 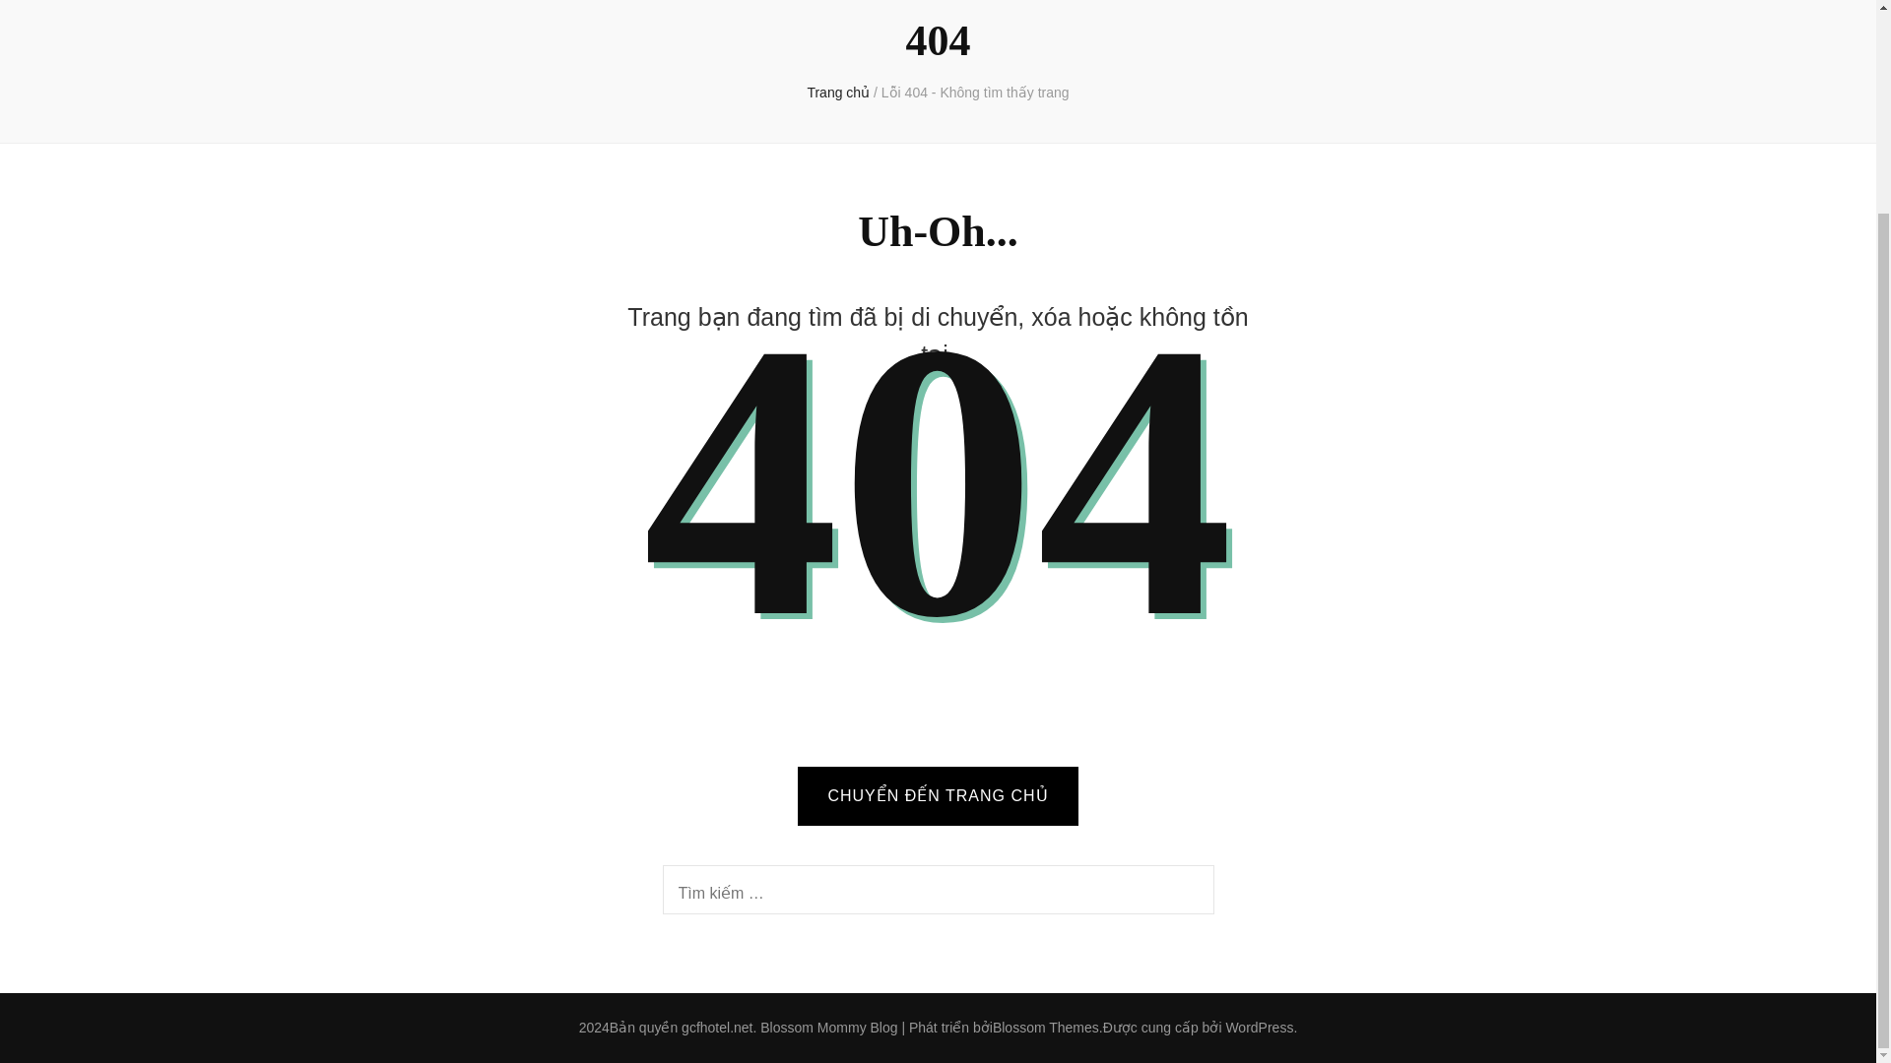 What do you see at coordinates (719, 1027) in the screenshot?
I see `gcfhotel.net` at bounding box center [719, 1027].